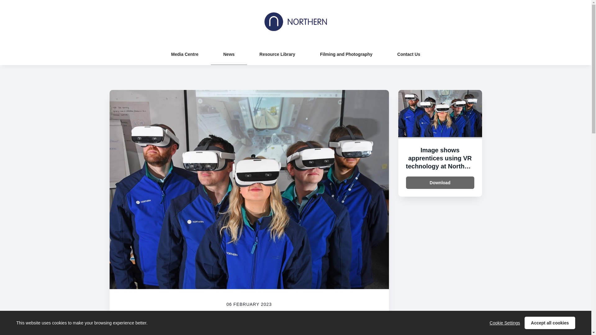 This screenshot has height=335, width=596. Describe the element at coordinates (549, 323) in the screenshot. I see `Accept all cookies` at that location.